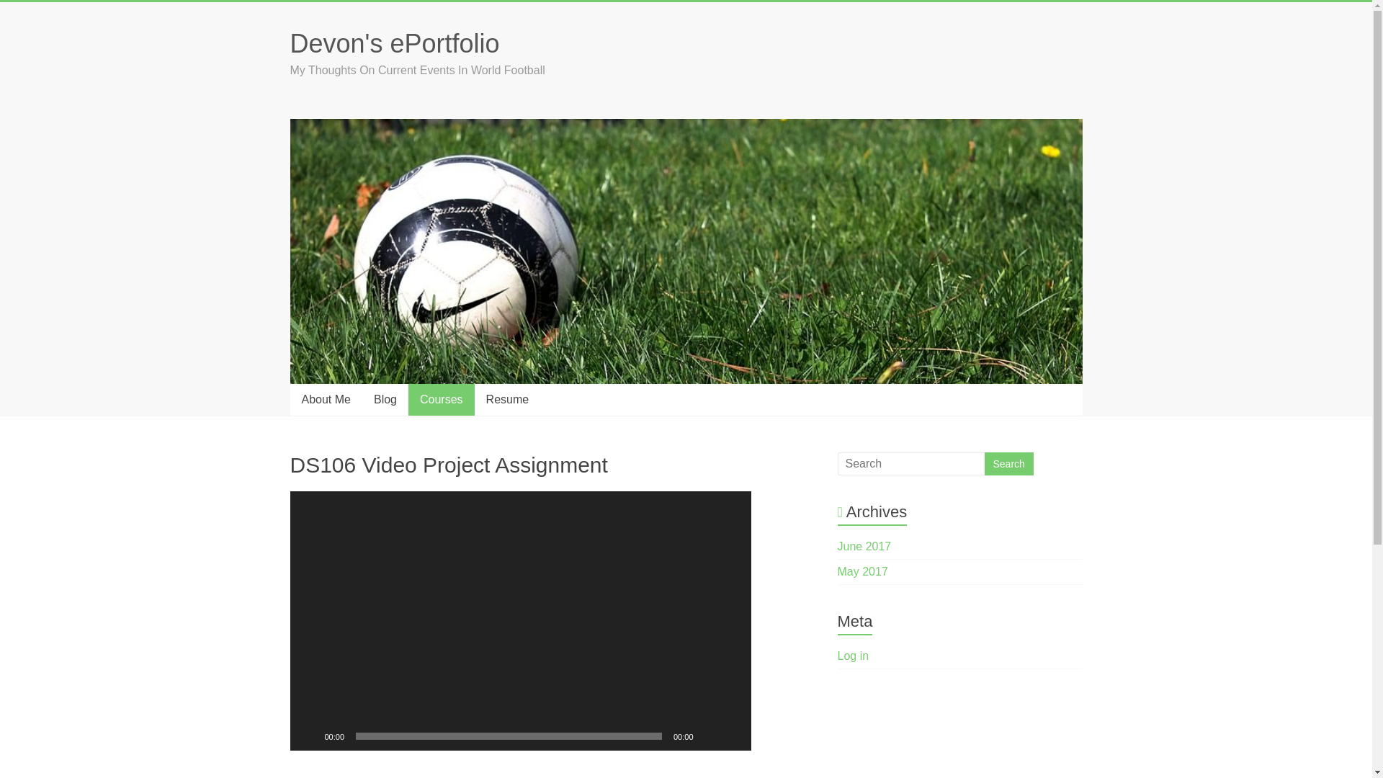  I want to click on Blog, so click(385, 399).